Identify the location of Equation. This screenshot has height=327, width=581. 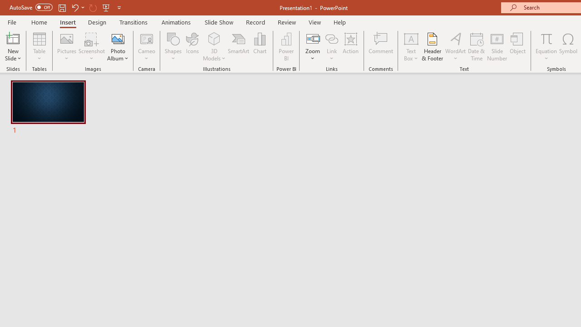
(547, 38).